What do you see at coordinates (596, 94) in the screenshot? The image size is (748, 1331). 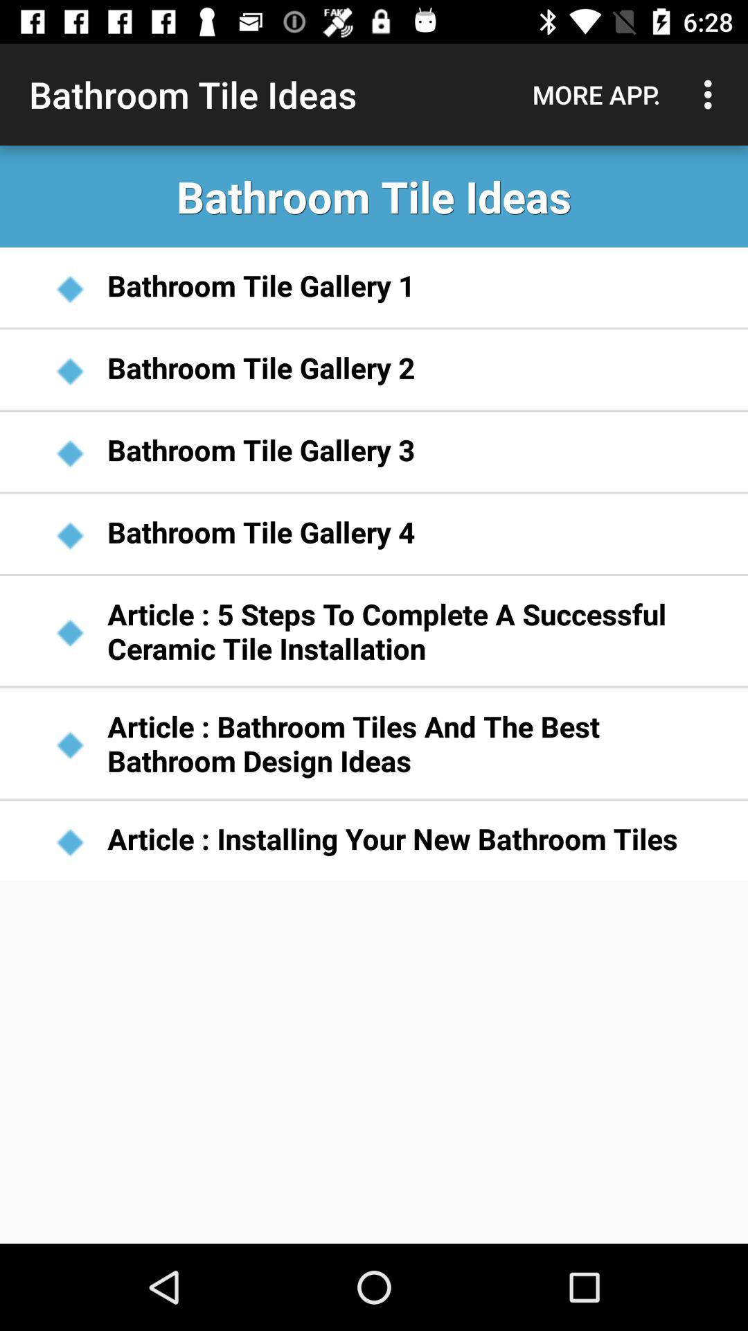 I see `click icon above bathroom tile ideas app` at bounding box center [596, 94].